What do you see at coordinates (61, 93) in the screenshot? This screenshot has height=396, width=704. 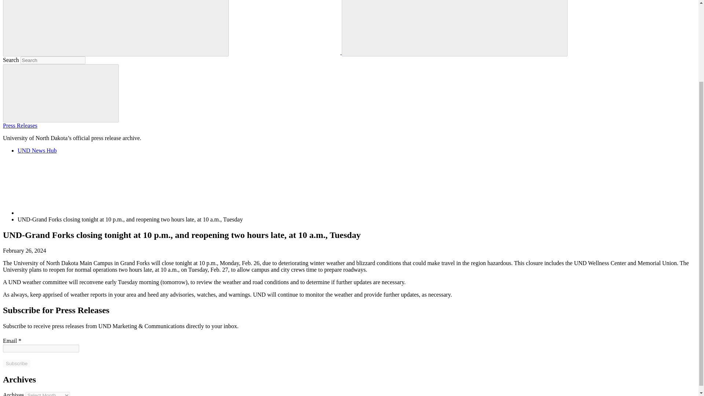 I see `Submit` at bounding box center [61, 93].